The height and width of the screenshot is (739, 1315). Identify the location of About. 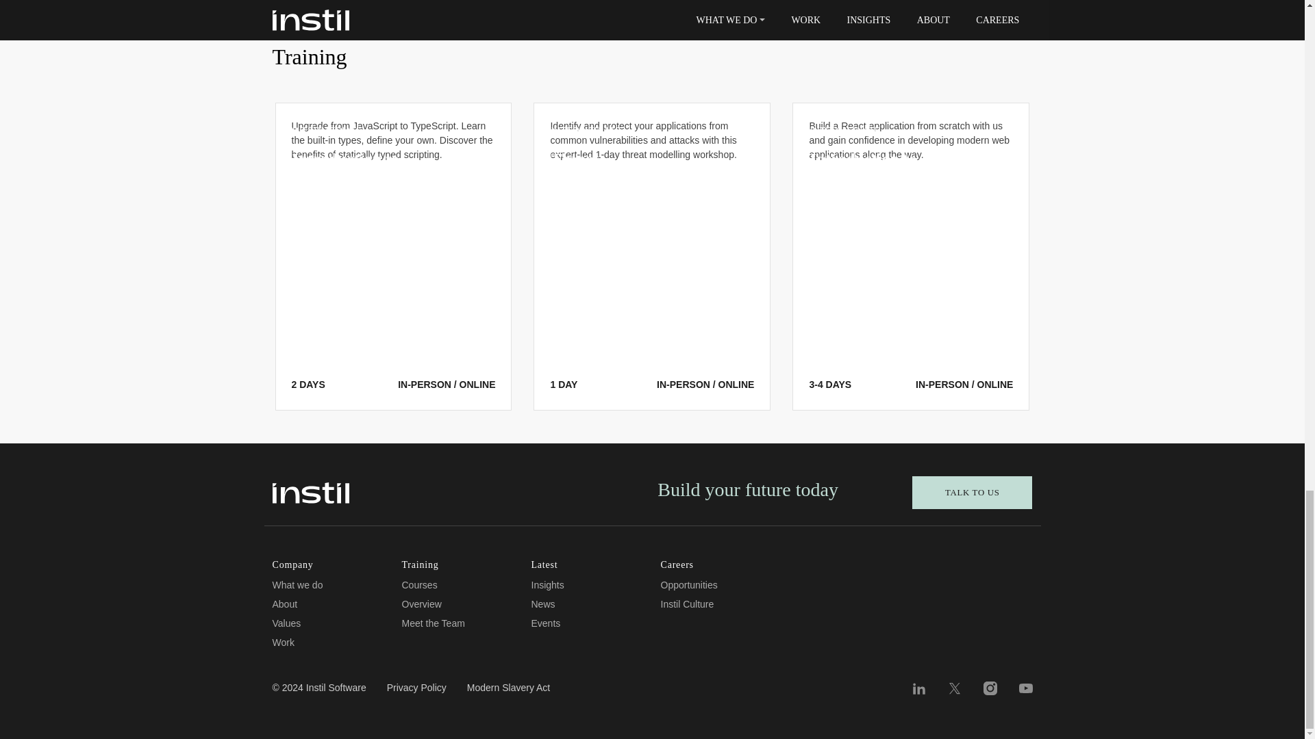
(285, 604).